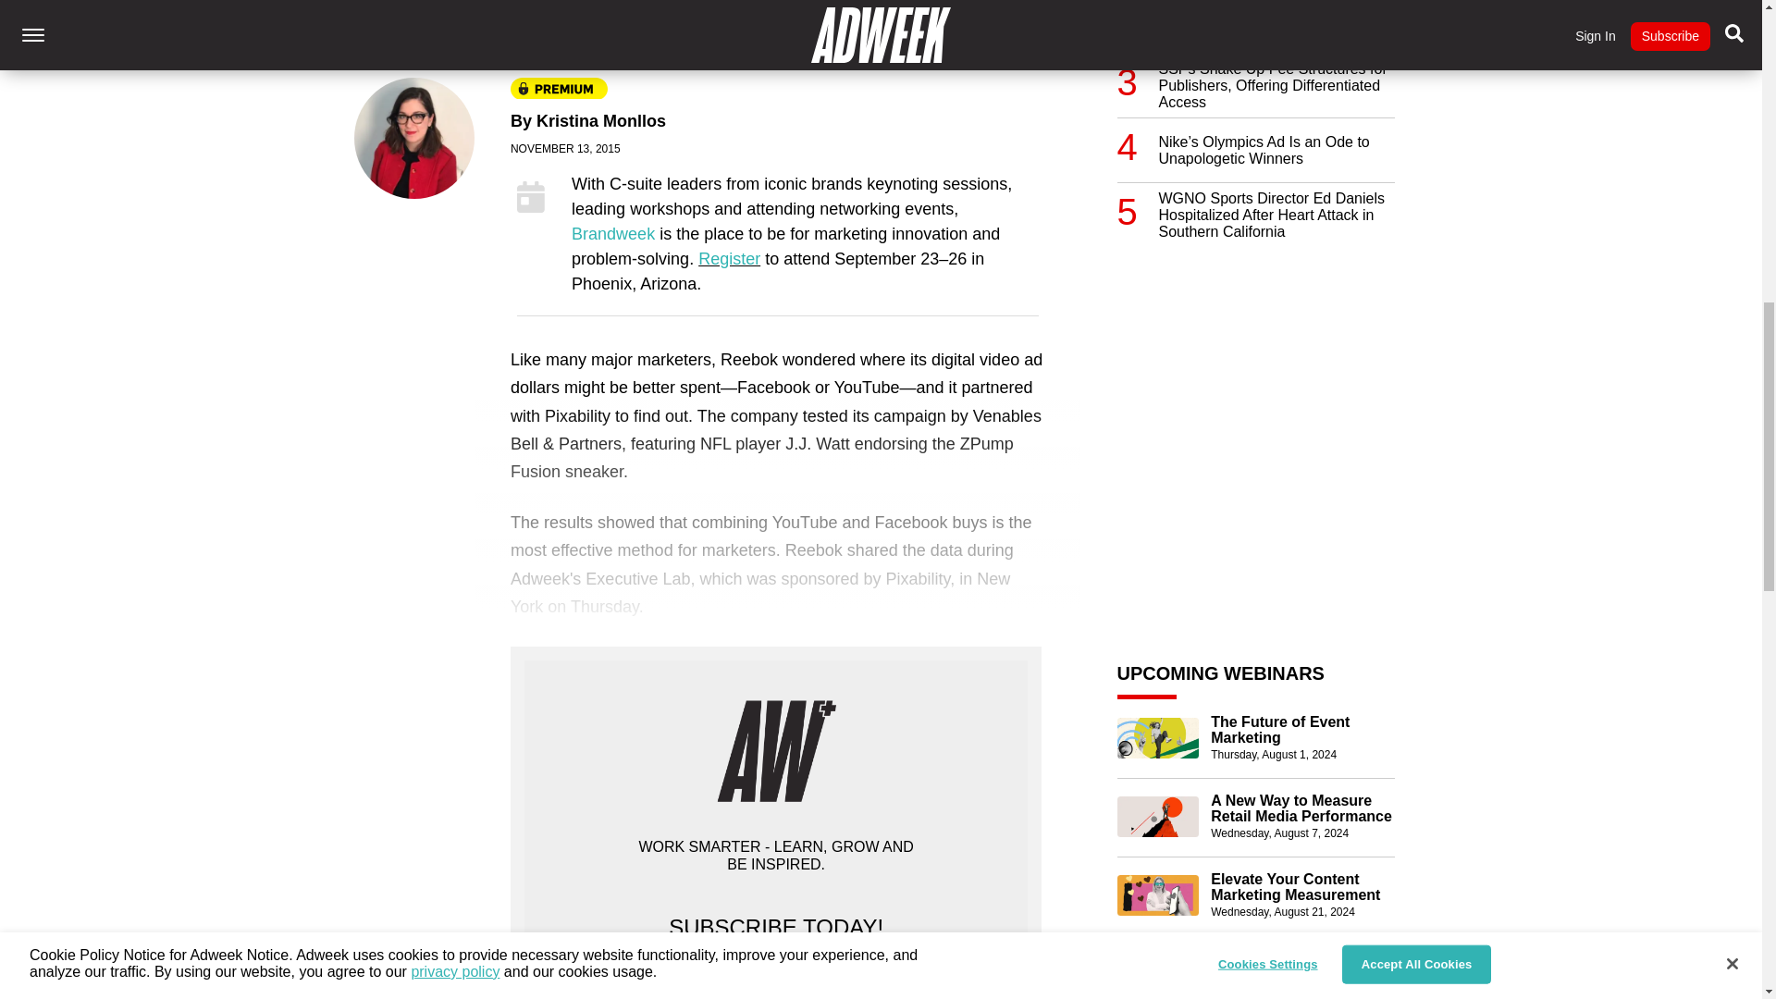  I want to click on Kristina Monllos, so click(601, 120).